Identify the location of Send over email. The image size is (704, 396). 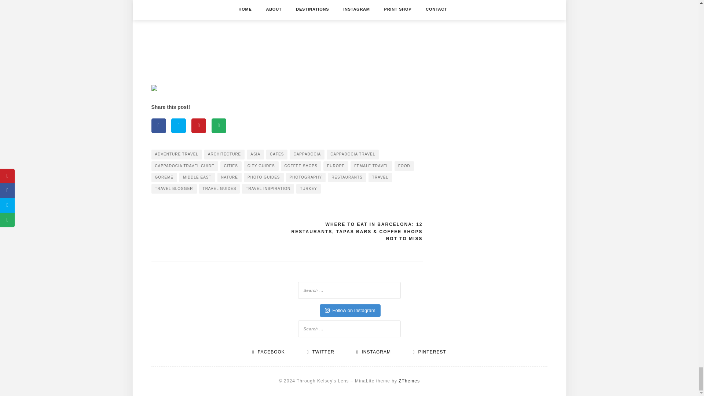
(219, 125).